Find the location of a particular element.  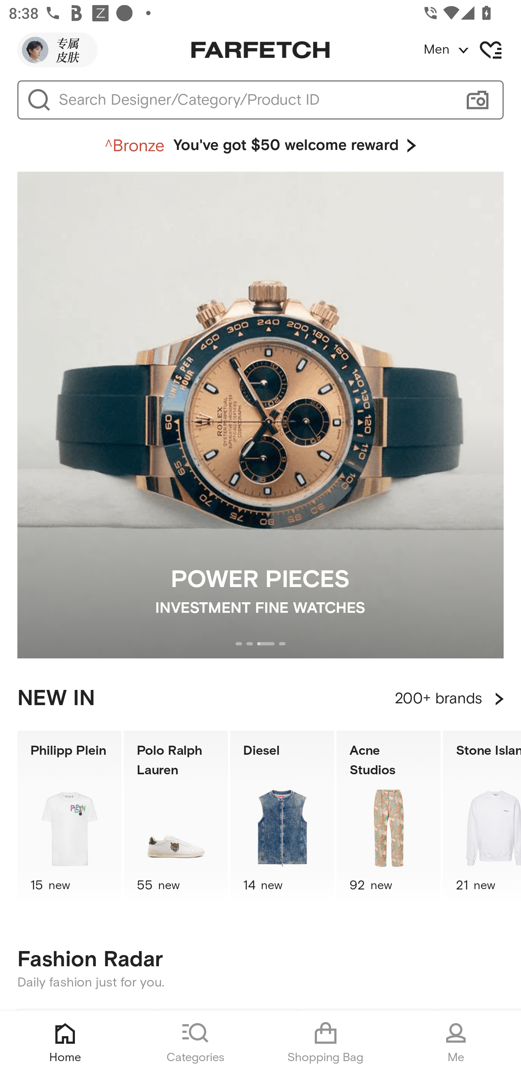

Diesel 14  new is located at coordinates (282, 818).